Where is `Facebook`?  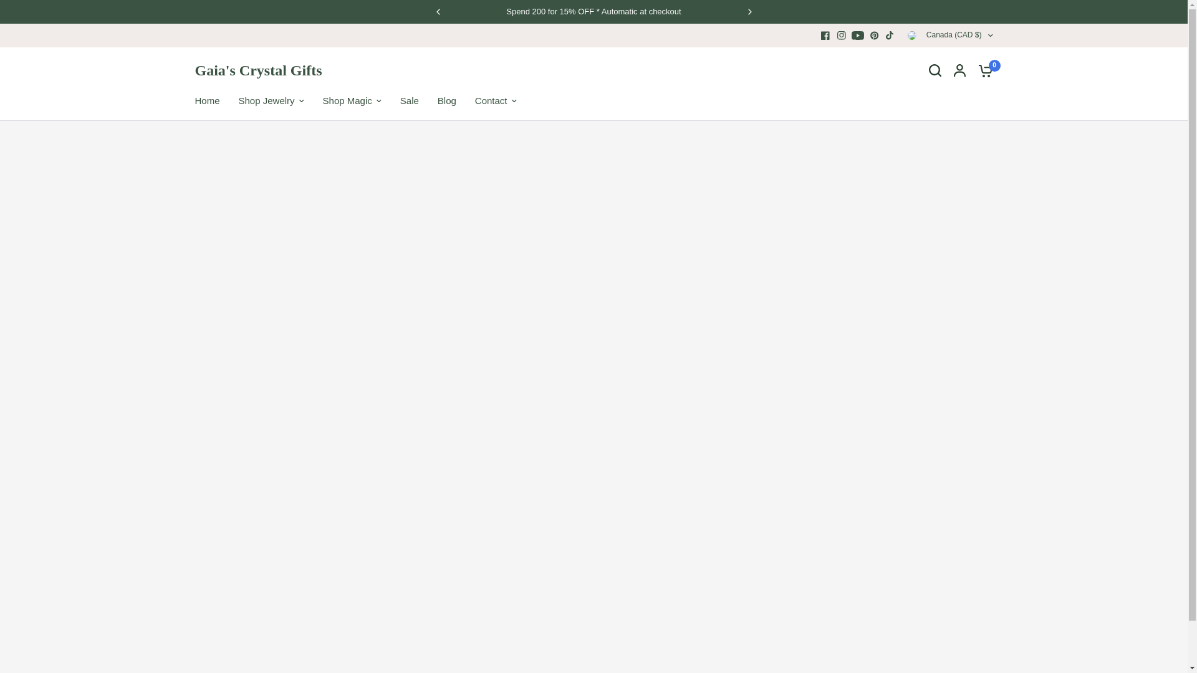 Facebook is located at coordinates (825, 36).